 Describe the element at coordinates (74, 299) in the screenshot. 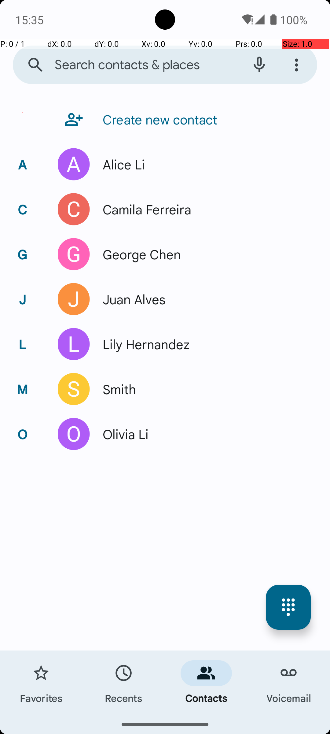

I see `Quick contact for Juan Alves` at that location.